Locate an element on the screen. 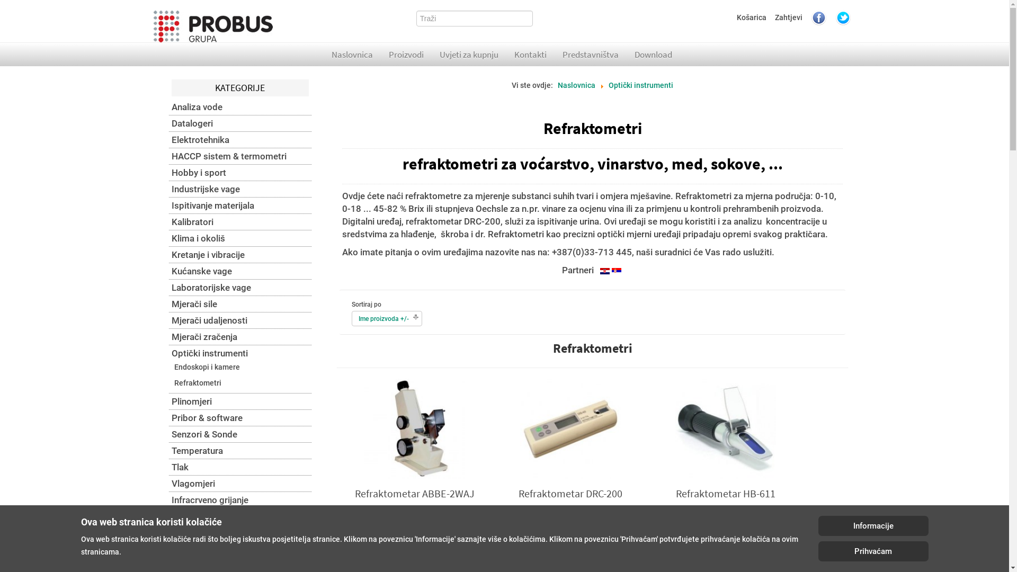 Image resolution: width=1017 pixels, height=572 pixels. Vlagomjeri is located at coordinates (240, 484).